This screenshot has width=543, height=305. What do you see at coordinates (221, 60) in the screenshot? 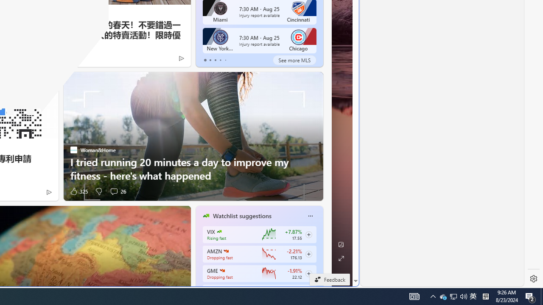
I see `tab-3` at bounding box center [221, 60].